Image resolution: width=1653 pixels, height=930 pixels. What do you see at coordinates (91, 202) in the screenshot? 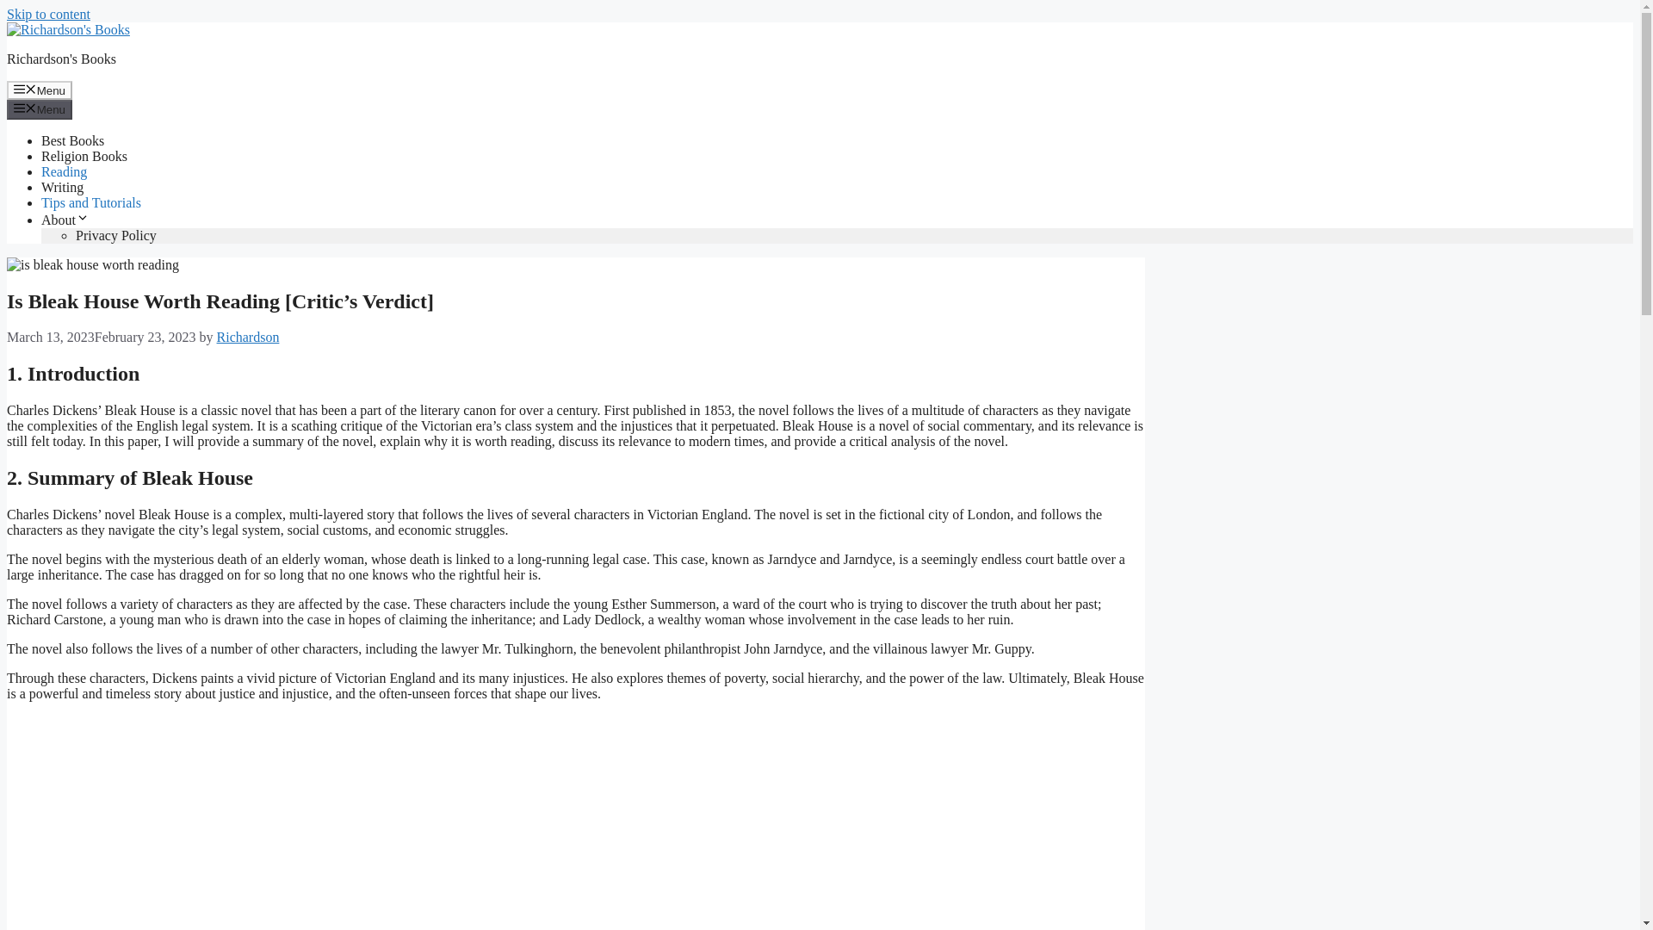
I see `Tips and Tutorials` at bounding box center [91, 202].